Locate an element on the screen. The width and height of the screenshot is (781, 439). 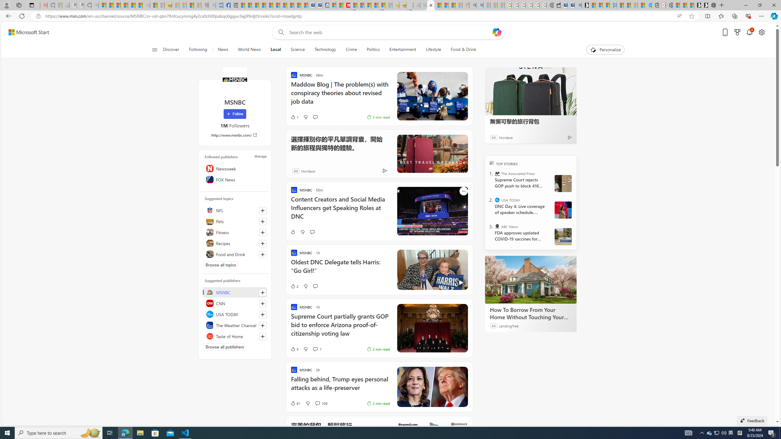
TOP is located at coordinates (492, 162).